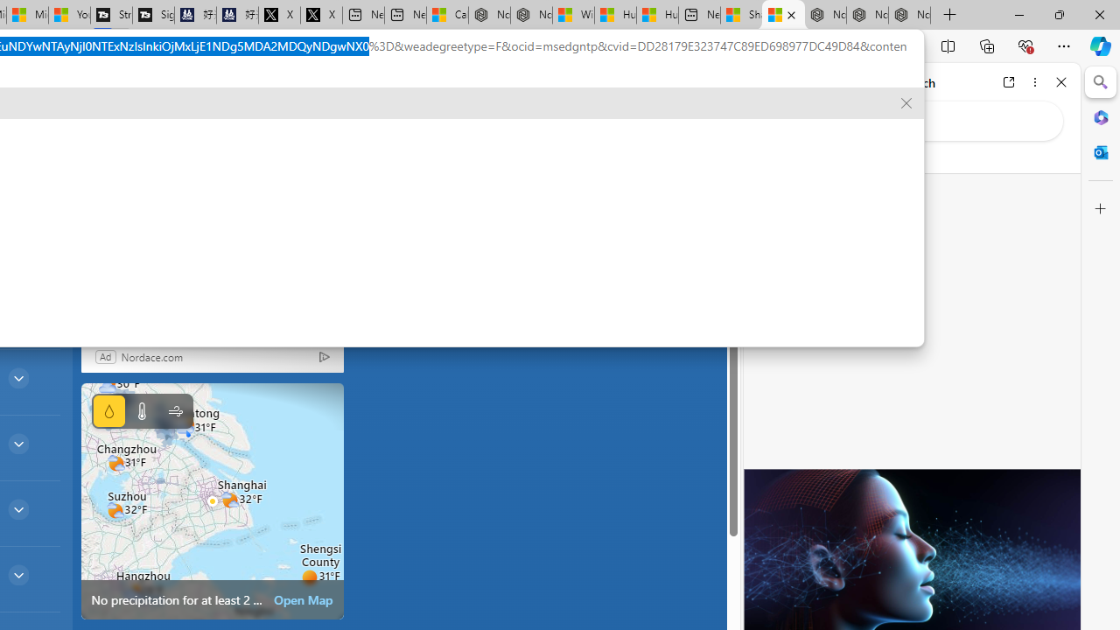 Image resolution: width=1120 pixels, height=630 pixels. What do you see at coordinates (910, 16) in the screenshot?
I see `Nordace - Siena Pro 15 Essential Set` at bounding box center [910, 16].